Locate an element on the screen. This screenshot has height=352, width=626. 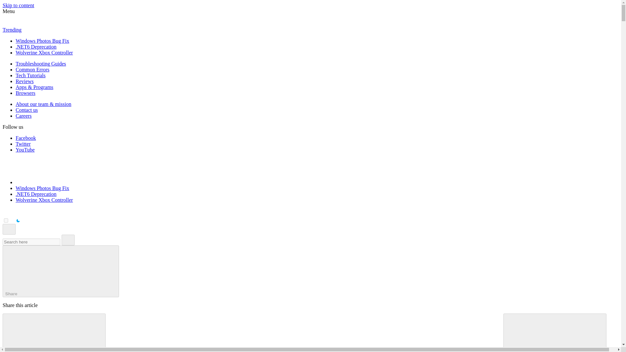
Reviews is located at coordinates (25, 81).